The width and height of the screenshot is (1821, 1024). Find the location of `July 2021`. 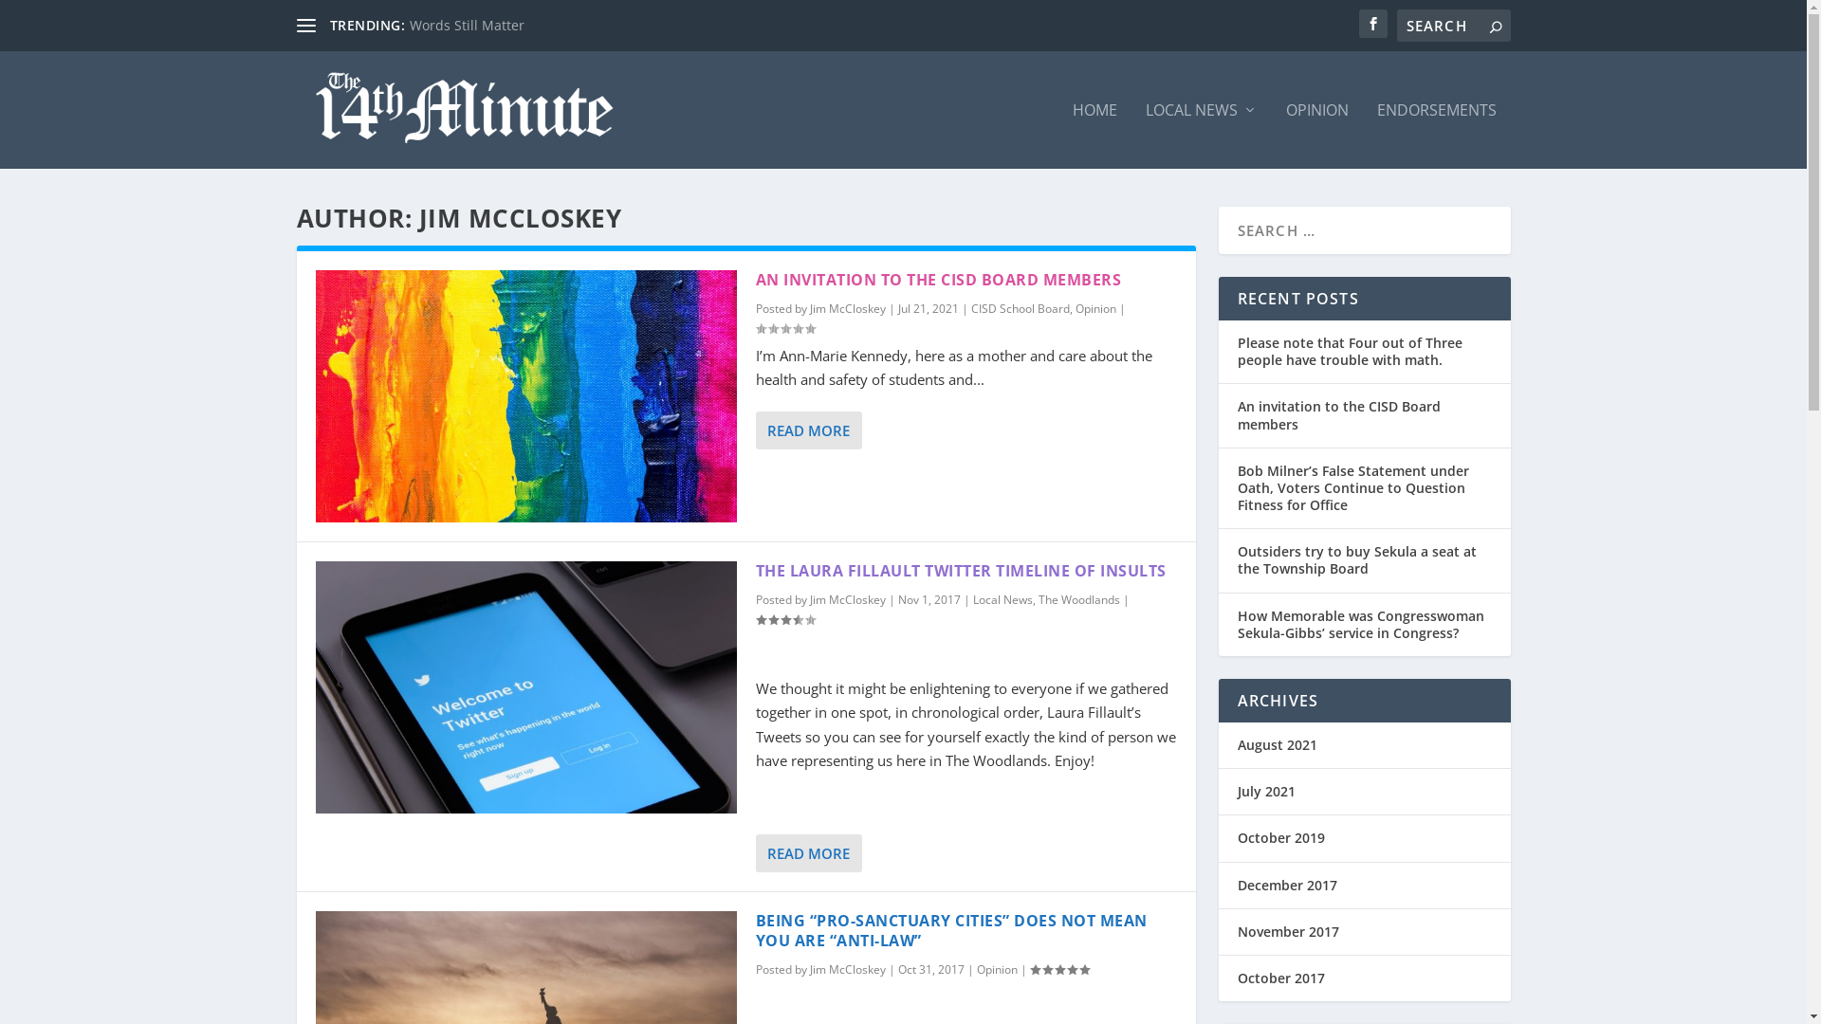

July 2021 is located at coordinates (1265, 791).